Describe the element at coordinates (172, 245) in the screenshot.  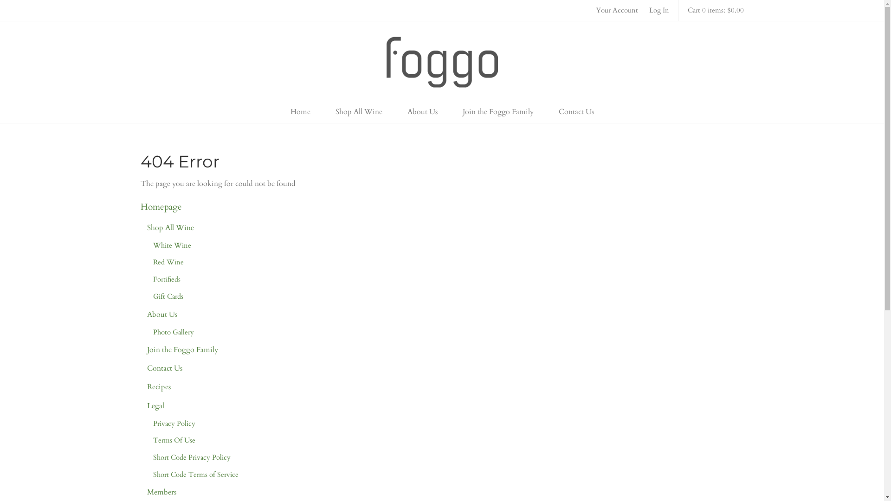
I see `White Wine` at that location.